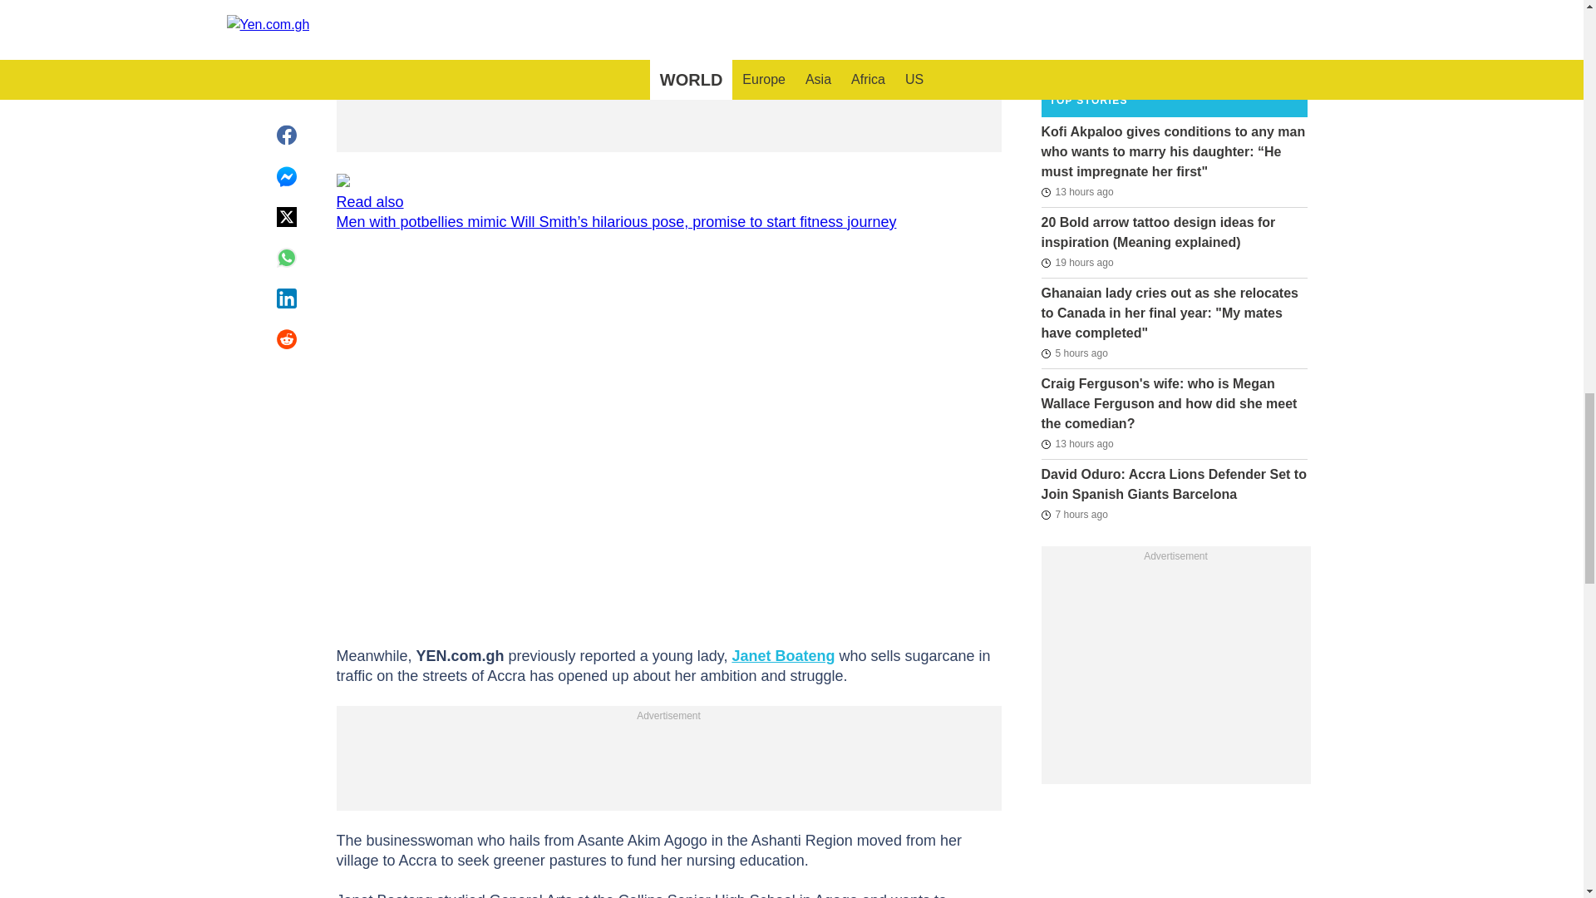  Describe the element at coordinates (1076, 444) in the screenshot. I see `2024-08-30T09:16:46Z` at that location.